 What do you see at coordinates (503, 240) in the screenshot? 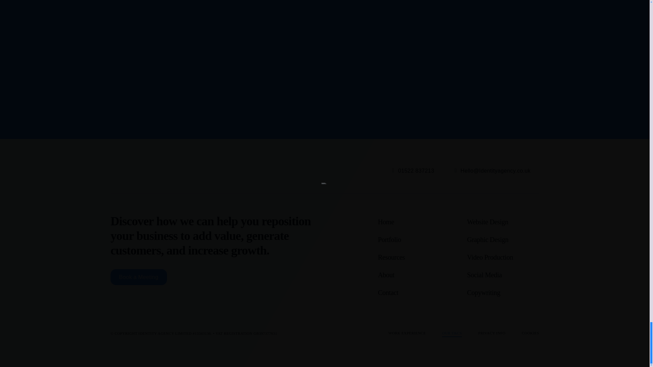
I see `Graphic Design` at bounding box center [503, 240].